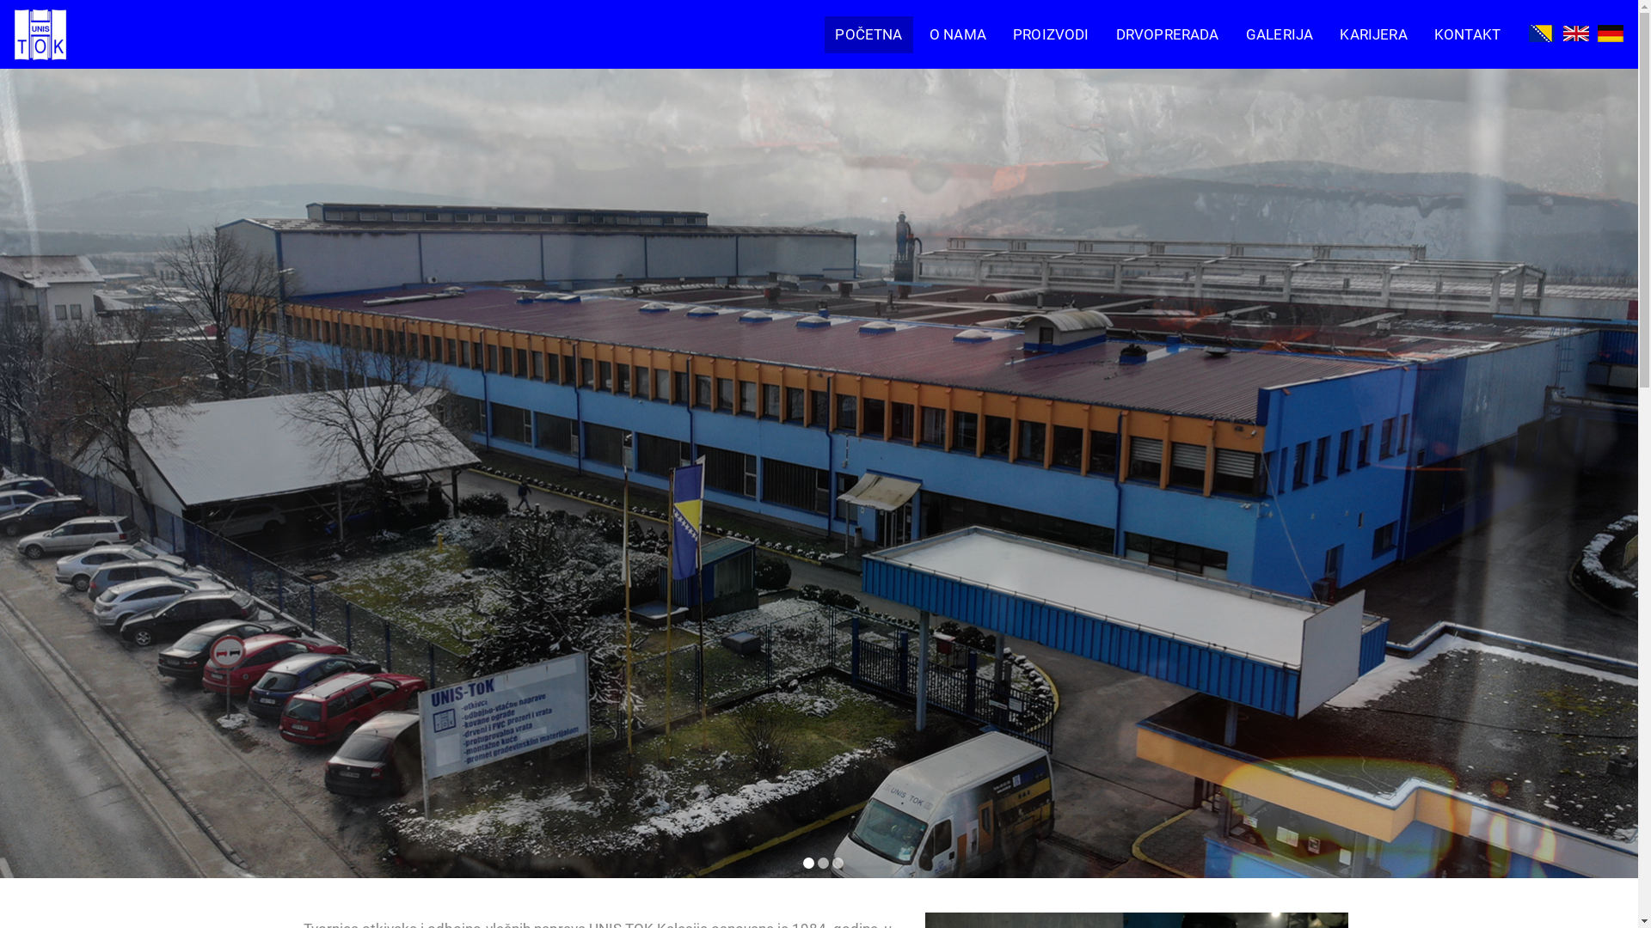  I want to click on BOSANSKI, so click(1531, 38).